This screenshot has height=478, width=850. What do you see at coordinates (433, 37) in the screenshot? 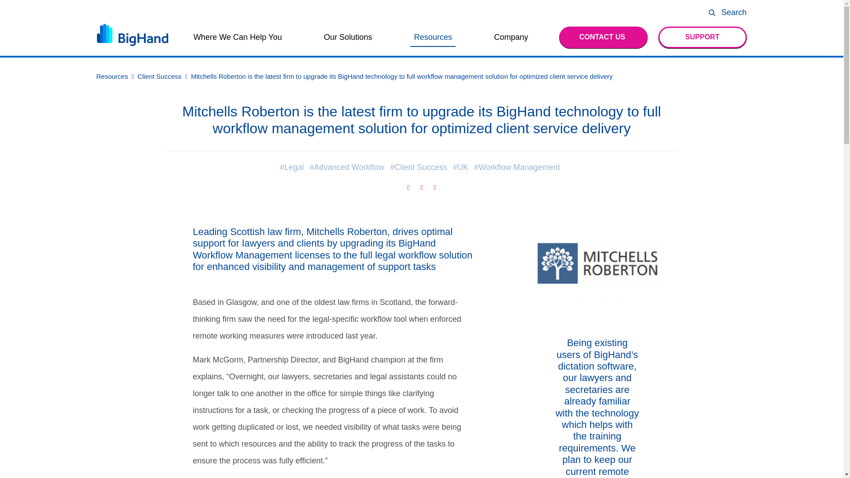
I see `Resources` at bounding box center [433, 37].